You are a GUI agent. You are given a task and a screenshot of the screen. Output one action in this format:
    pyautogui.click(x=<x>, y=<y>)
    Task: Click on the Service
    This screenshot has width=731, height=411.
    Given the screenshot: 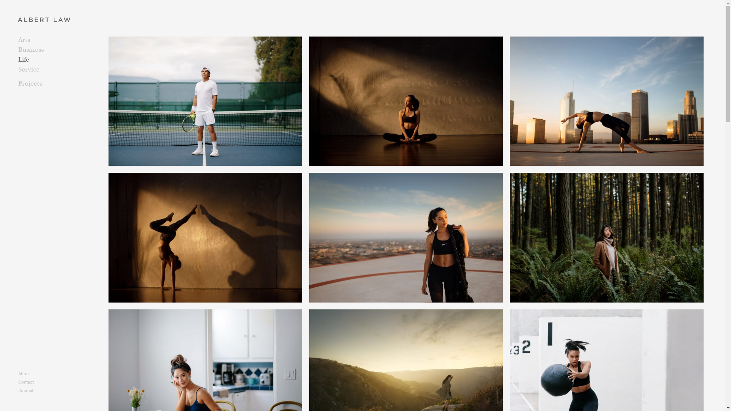 What is the action you would take?
    pyautogui.click(x=64, y=70)
    